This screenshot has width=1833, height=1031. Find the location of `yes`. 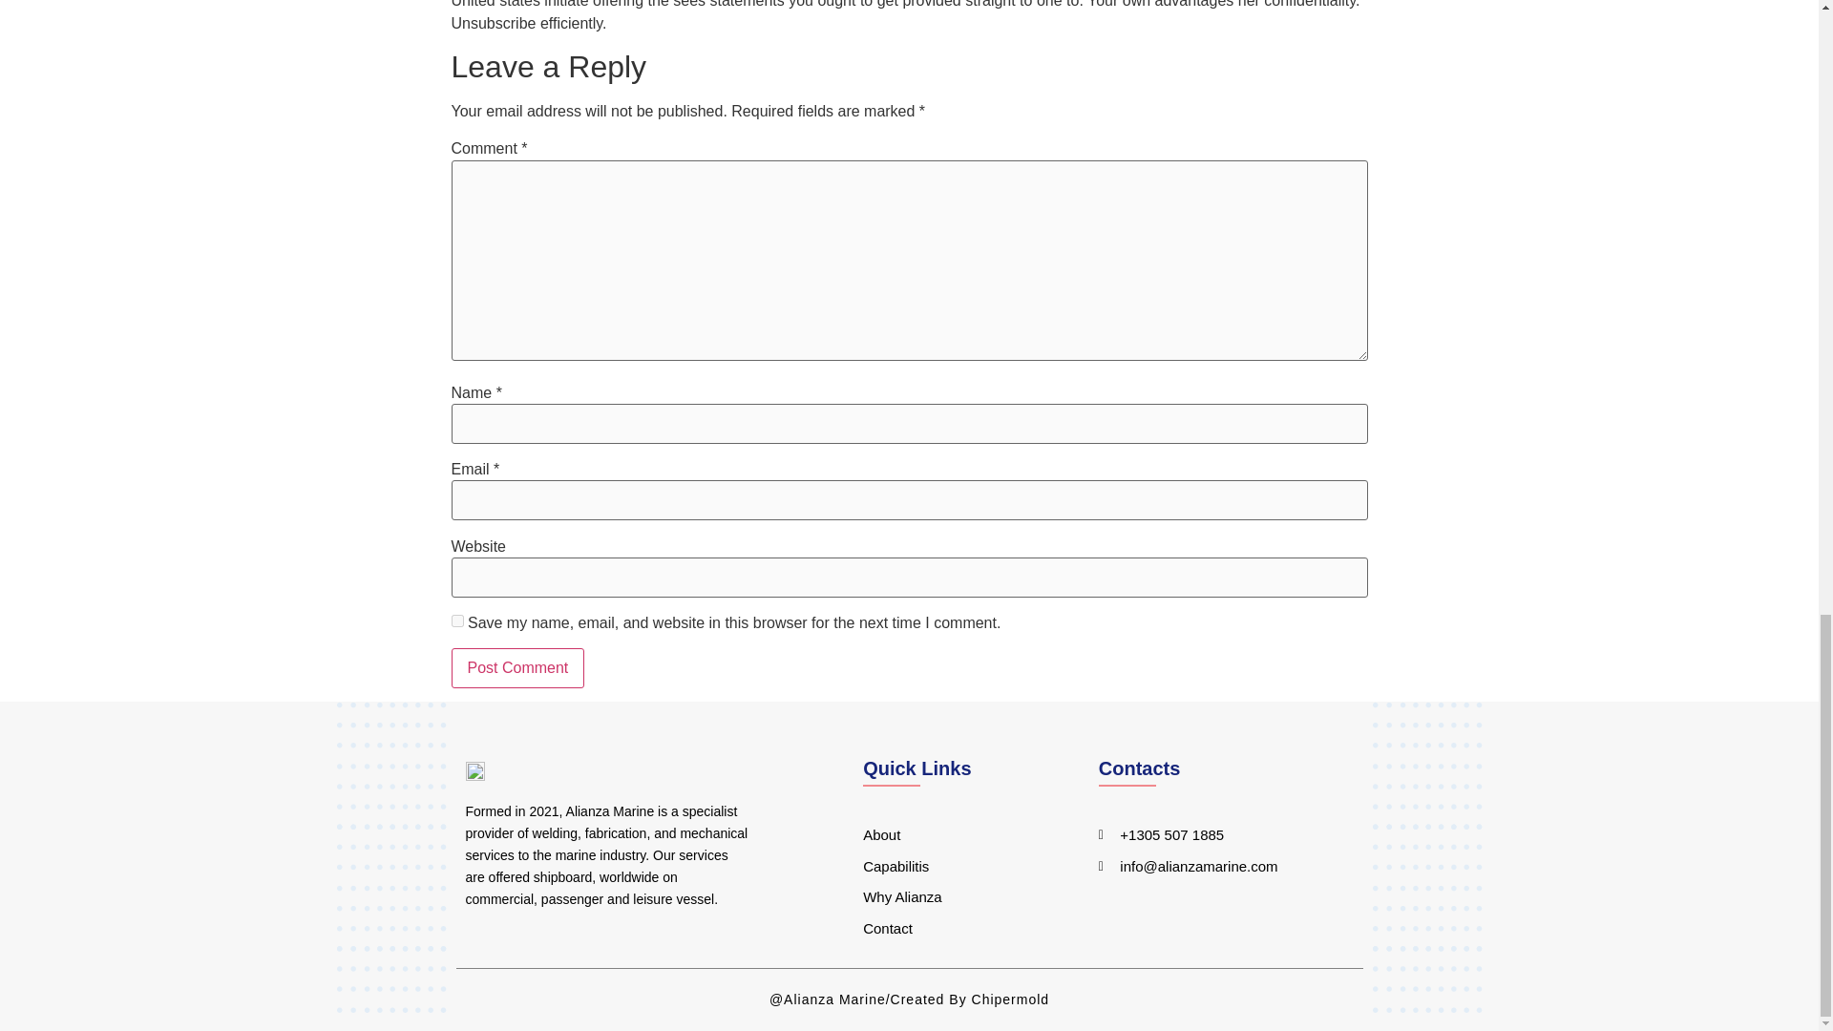

yes is located at coordinates (456, 621).